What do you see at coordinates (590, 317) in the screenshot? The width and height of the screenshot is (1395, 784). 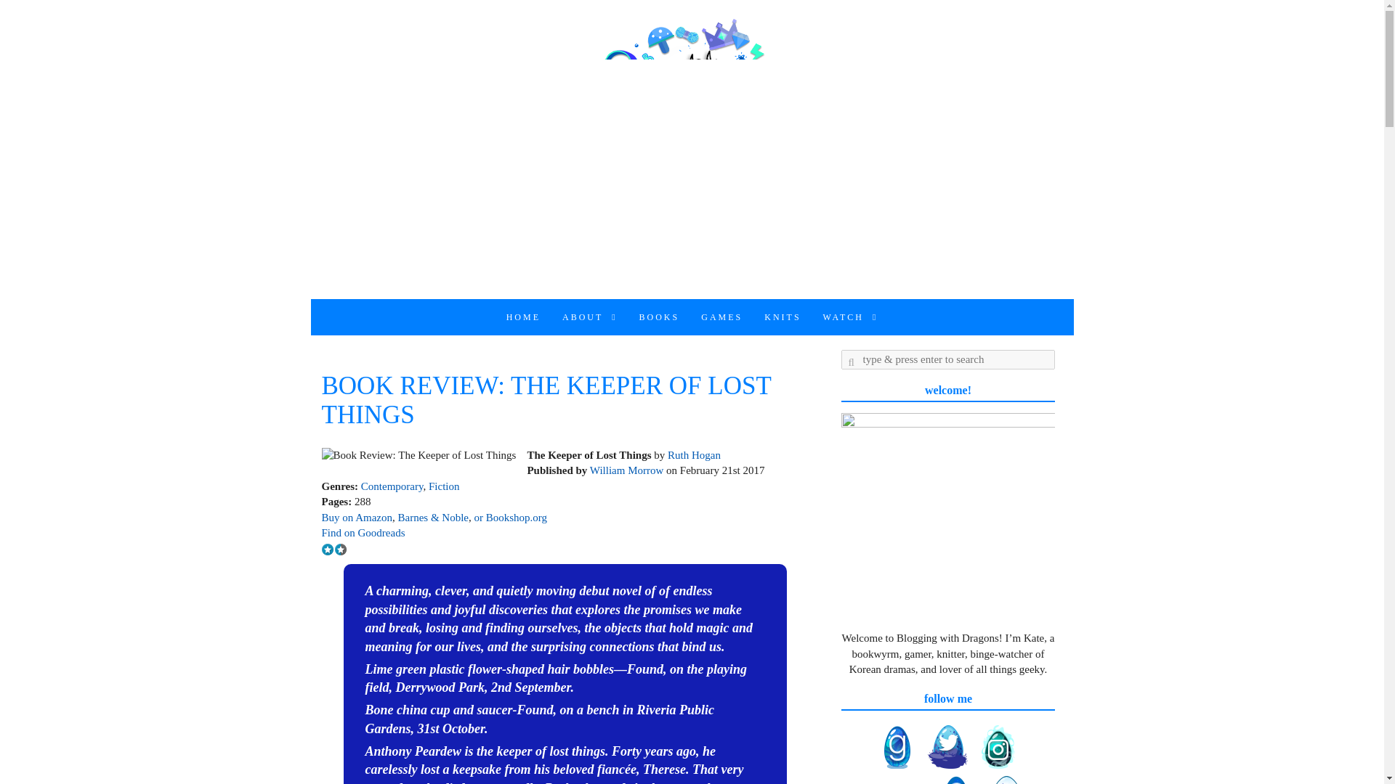 I see `ABOUT  ` at bounding box center [590, 317].